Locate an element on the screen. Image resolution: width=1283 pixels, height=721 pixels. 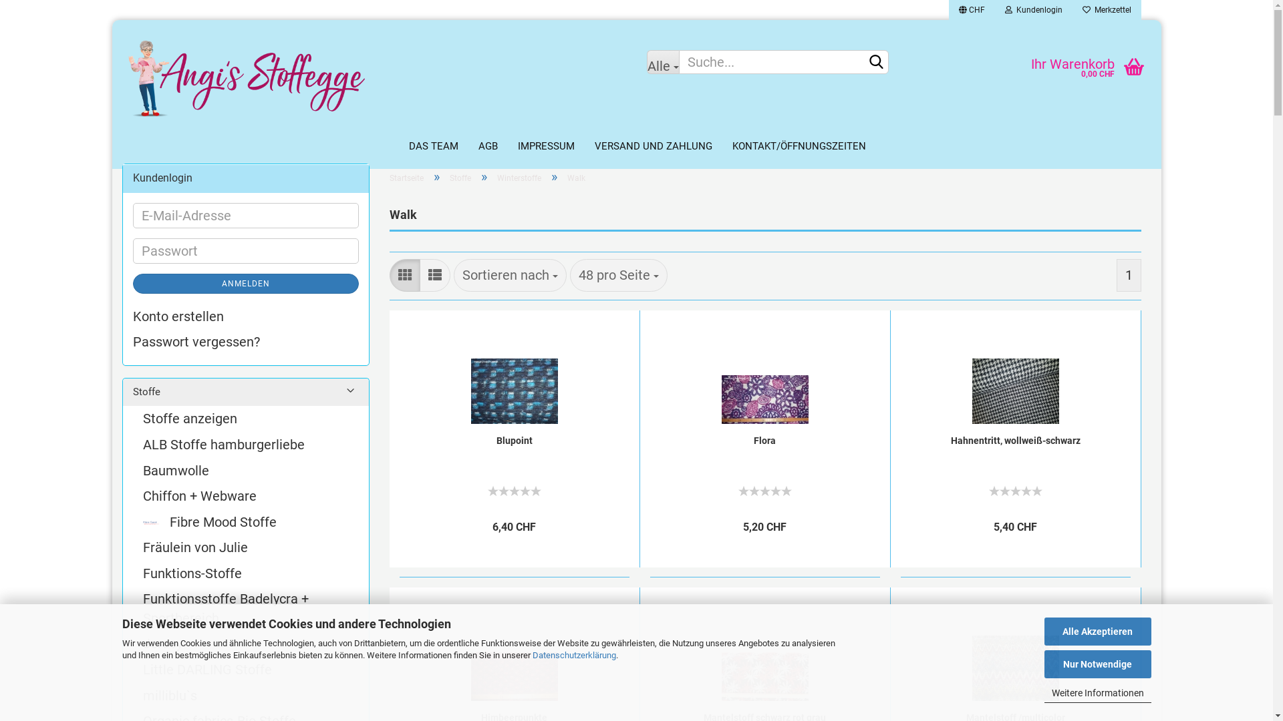
Fibre Mood Stoffe is located at coordinates (246, 522).